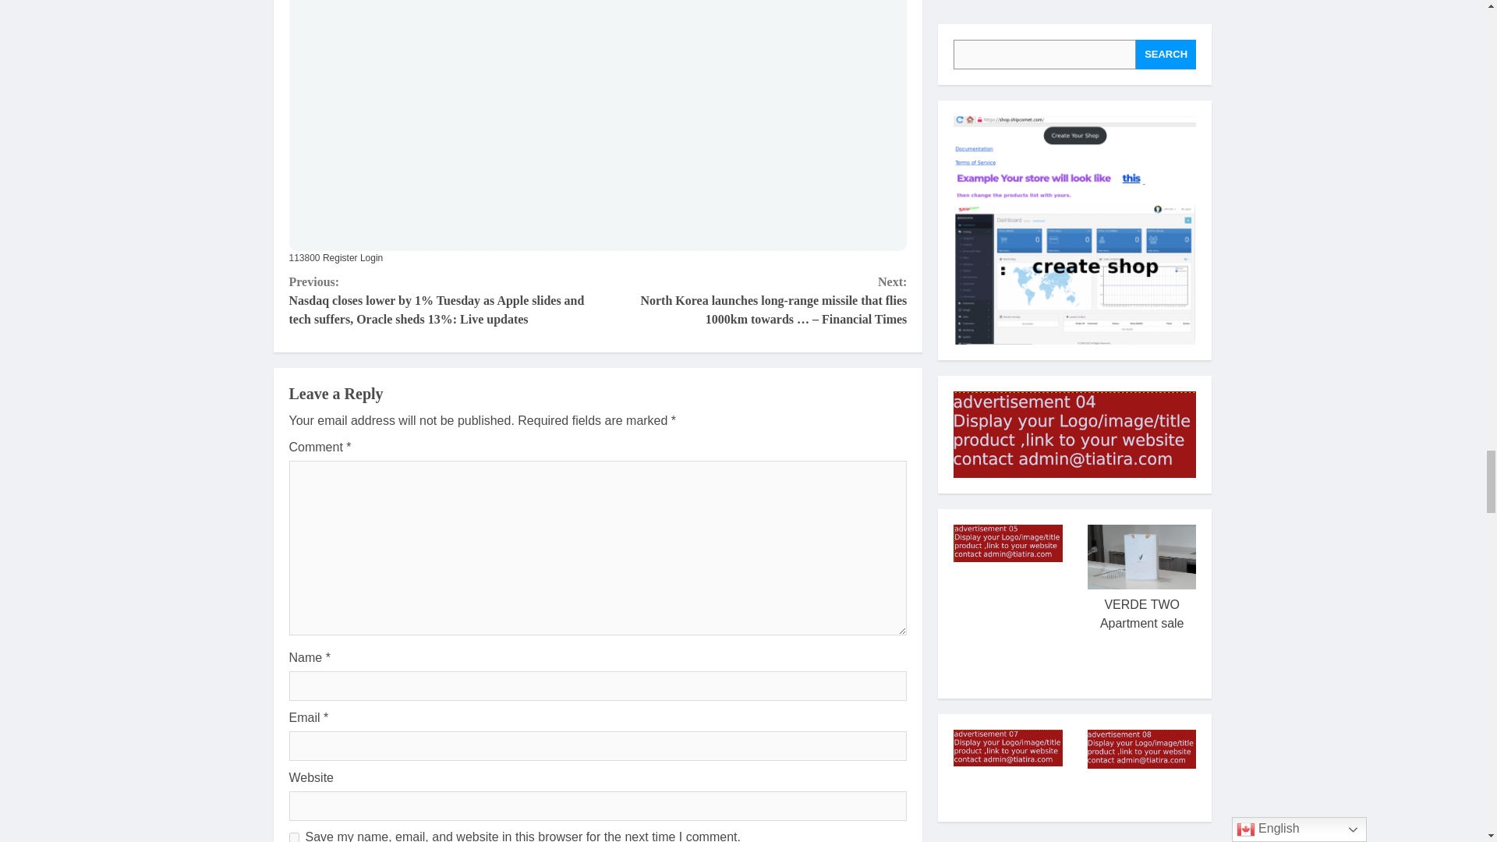 The height and width of the screenshot is (842, 1497). Describe the element at coordinates (338, 258) in the screenshot. I see `Register` at that location.